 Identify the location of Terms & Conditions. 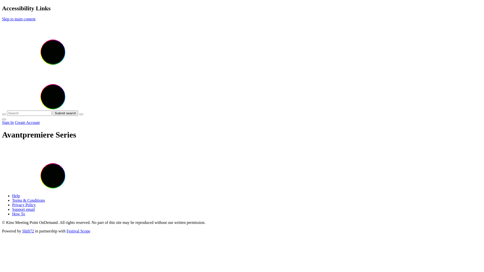
(28, 200).